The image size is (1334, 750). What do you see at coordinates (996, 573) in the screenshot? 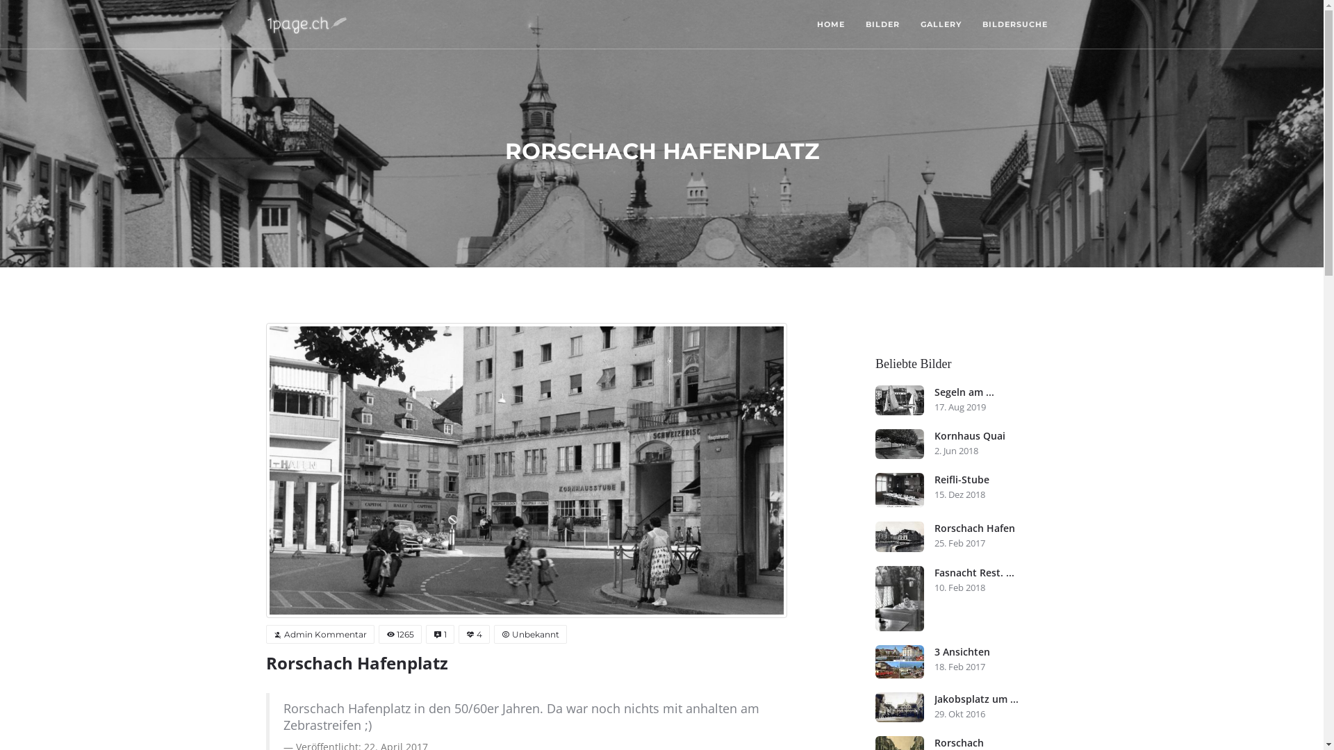
I see `Fasnacht Rest. ...` at bounding box center [996, 573].